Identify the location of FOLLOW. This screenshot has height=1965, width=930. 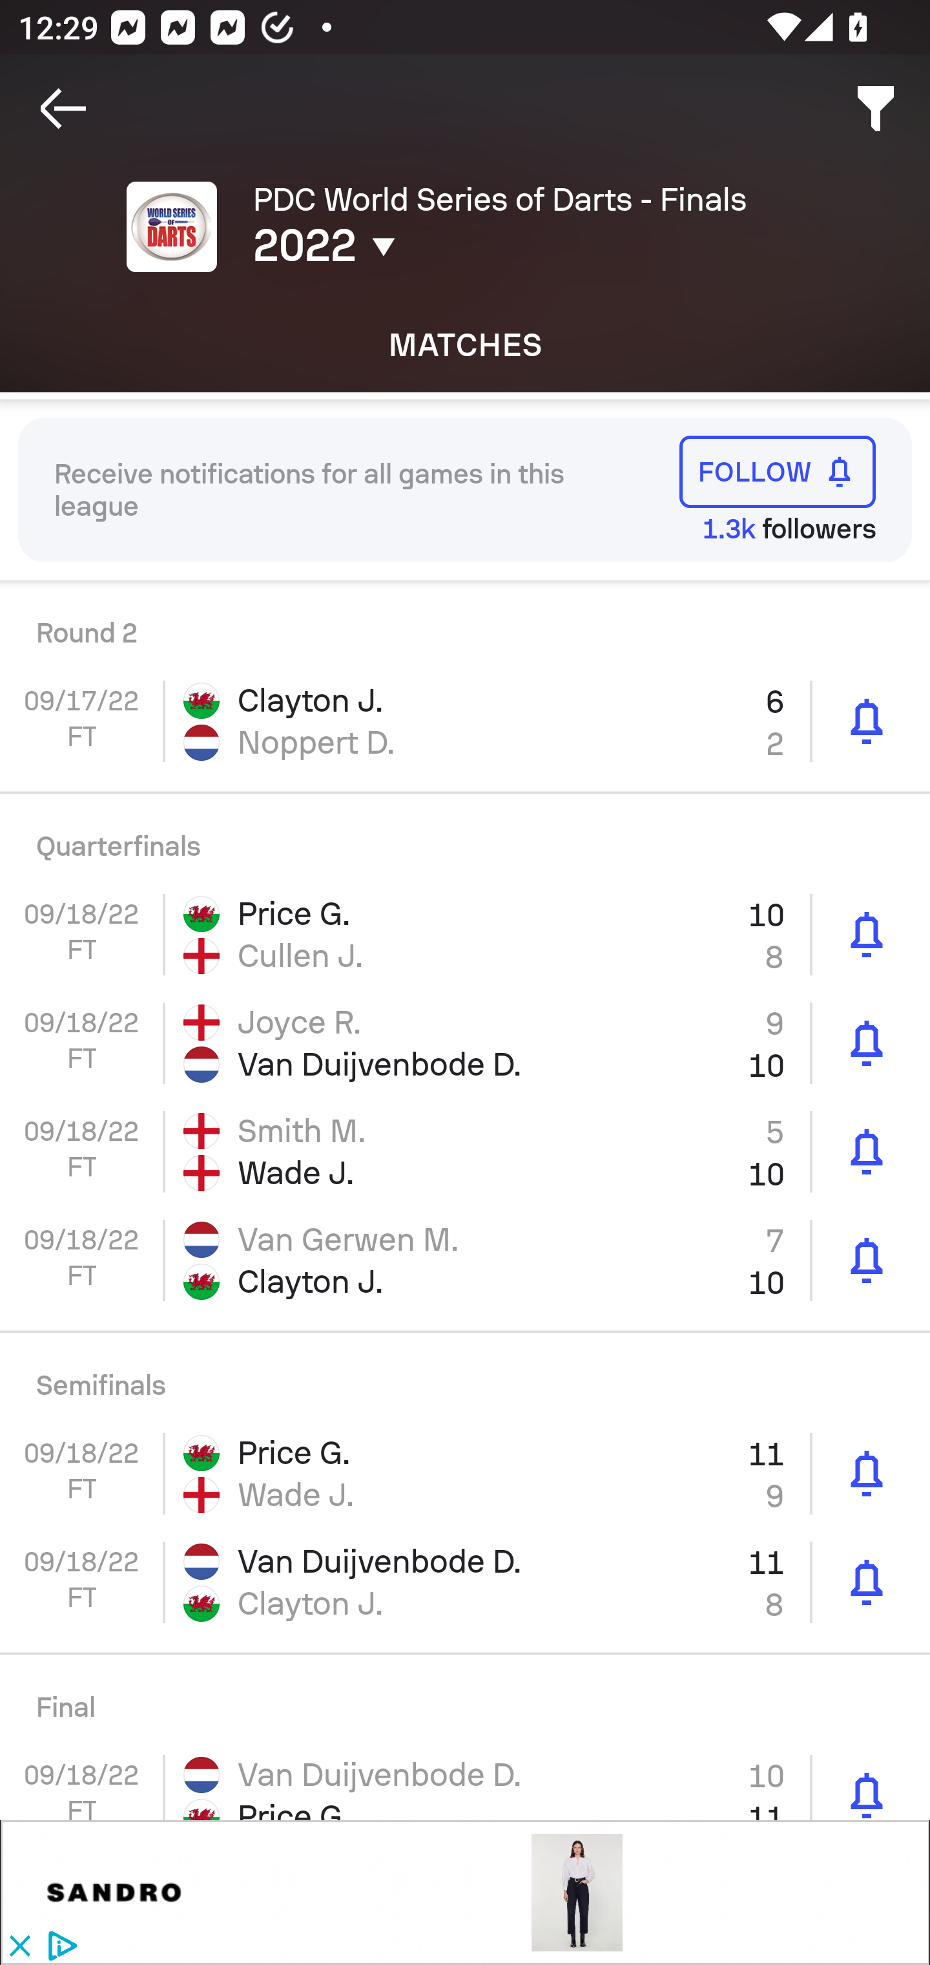
(778, 472).